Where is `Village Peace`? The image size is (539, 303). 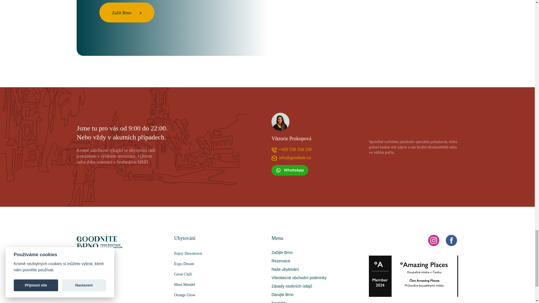 Village Peace is located at coordinates (219, 302).